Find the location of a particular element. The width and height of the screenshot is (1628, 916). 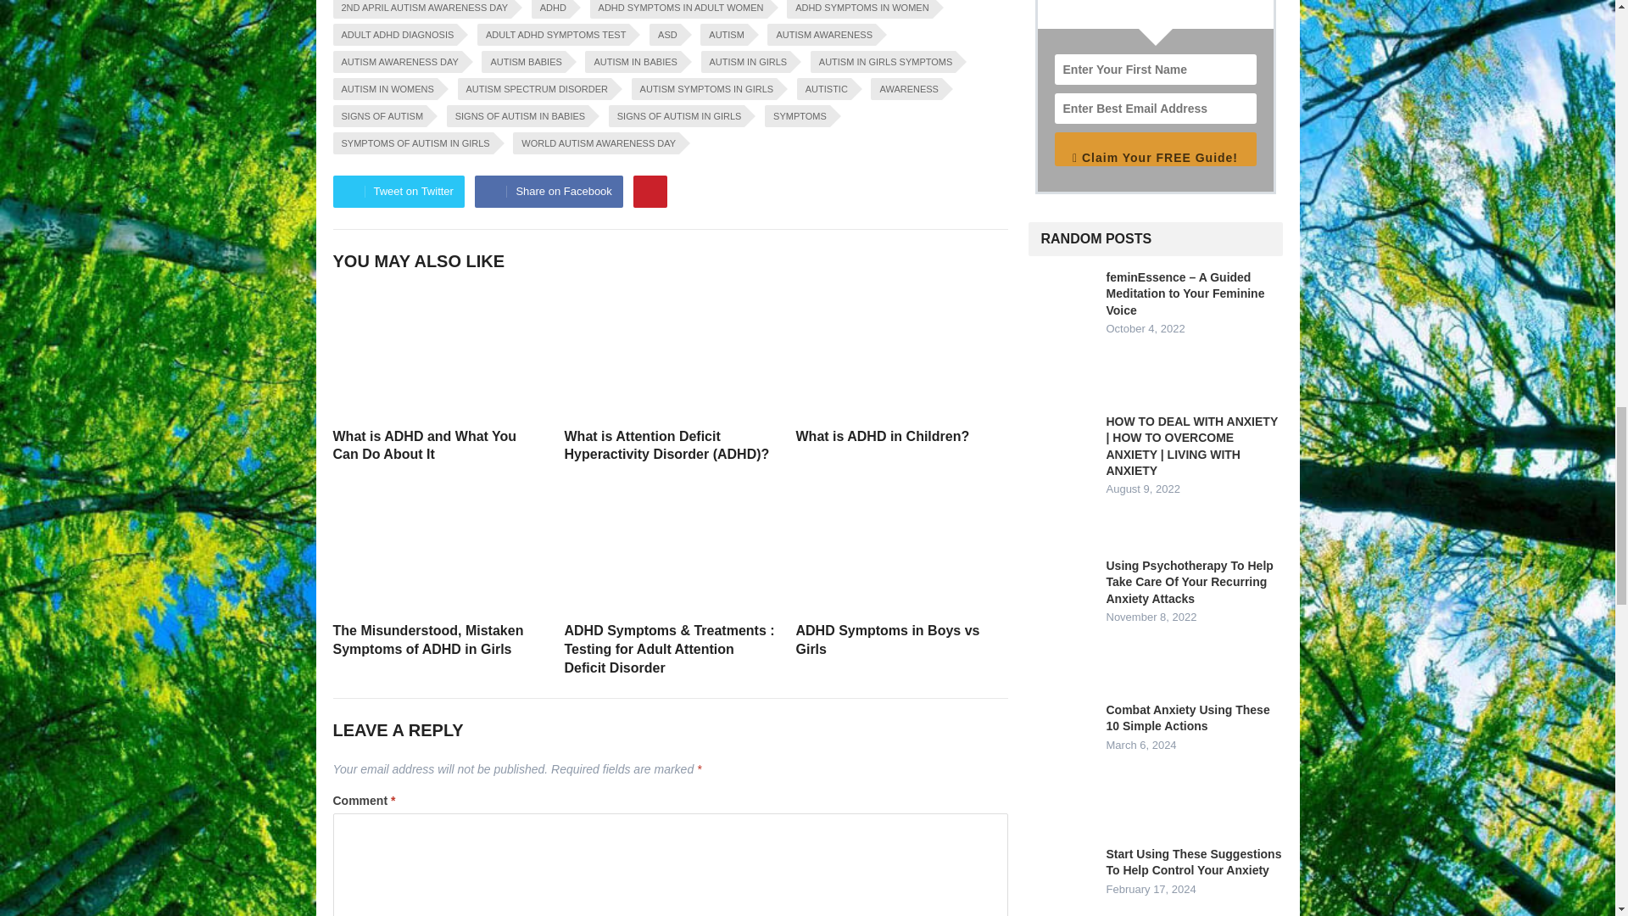

2ND APRIL AUTISM AWARENESS DAY is located at coordinates (421, 8).